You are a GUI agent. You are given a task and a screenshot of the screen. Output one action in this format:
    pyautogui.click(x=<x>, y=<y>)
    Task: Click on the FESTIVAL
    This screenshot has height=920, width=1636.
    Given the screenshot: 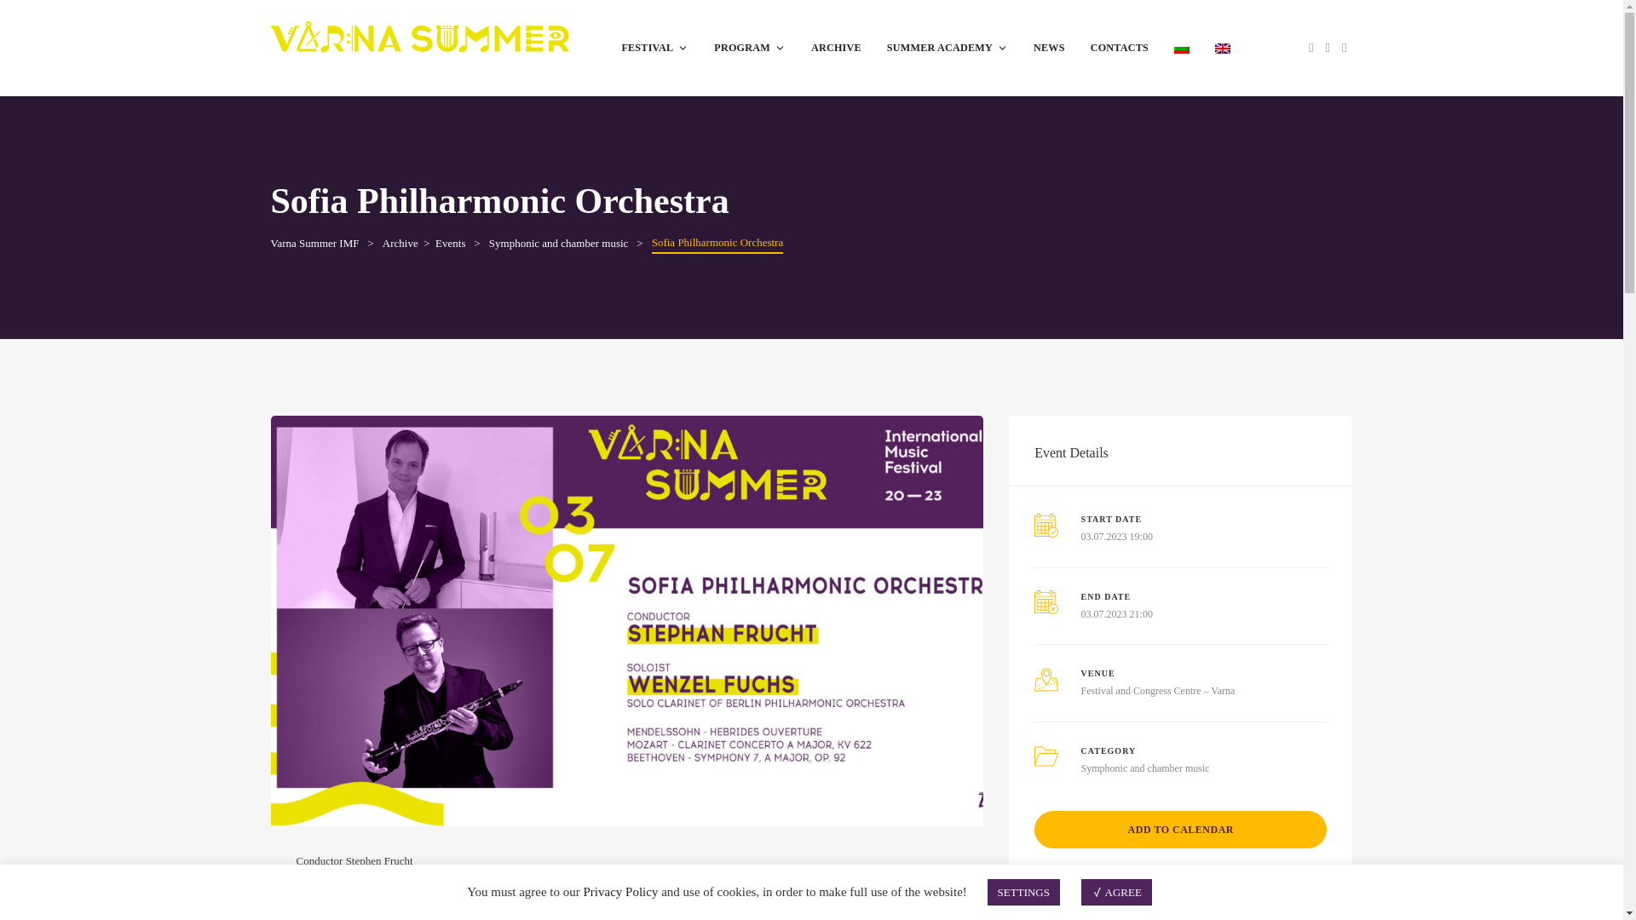 What is the action you would take?
    pyautogui.click(x=654, y=48)
    